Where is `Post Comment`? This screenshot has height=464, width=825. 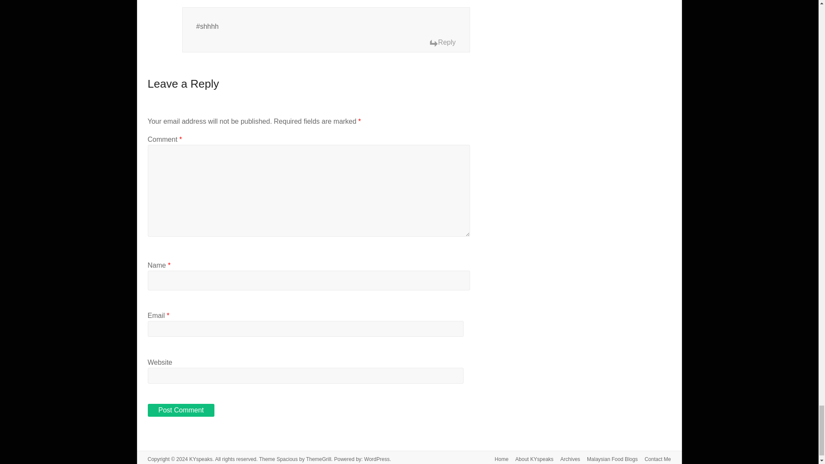 Post Comment is located at coordinates (181, 410).